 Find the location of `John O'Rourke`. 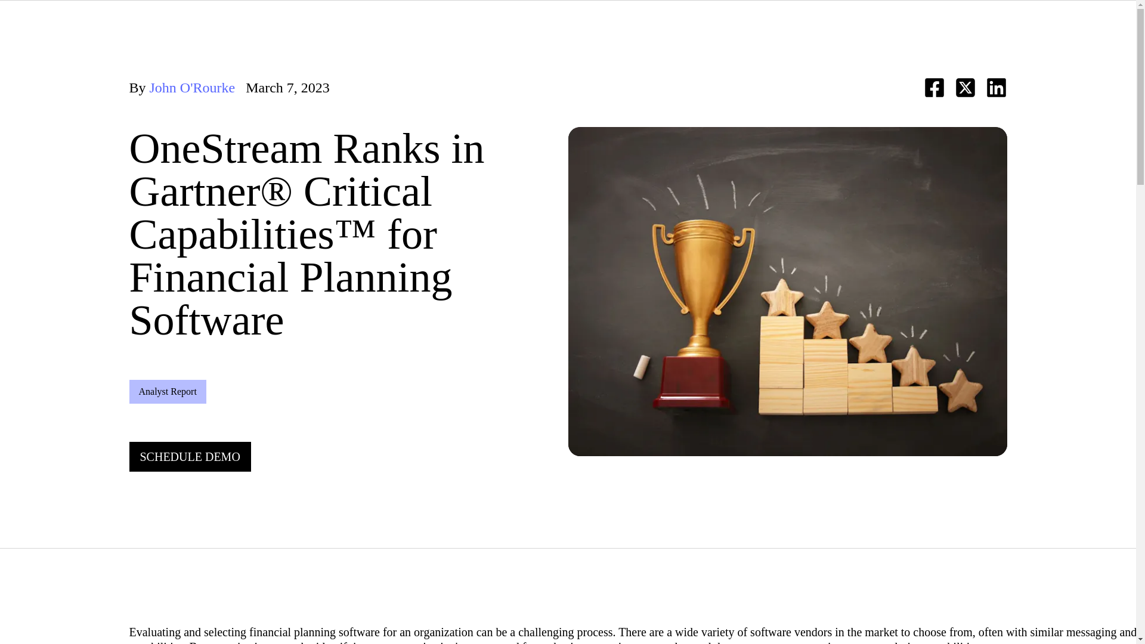

John O'Rourke is located at coordinates (193, 87).